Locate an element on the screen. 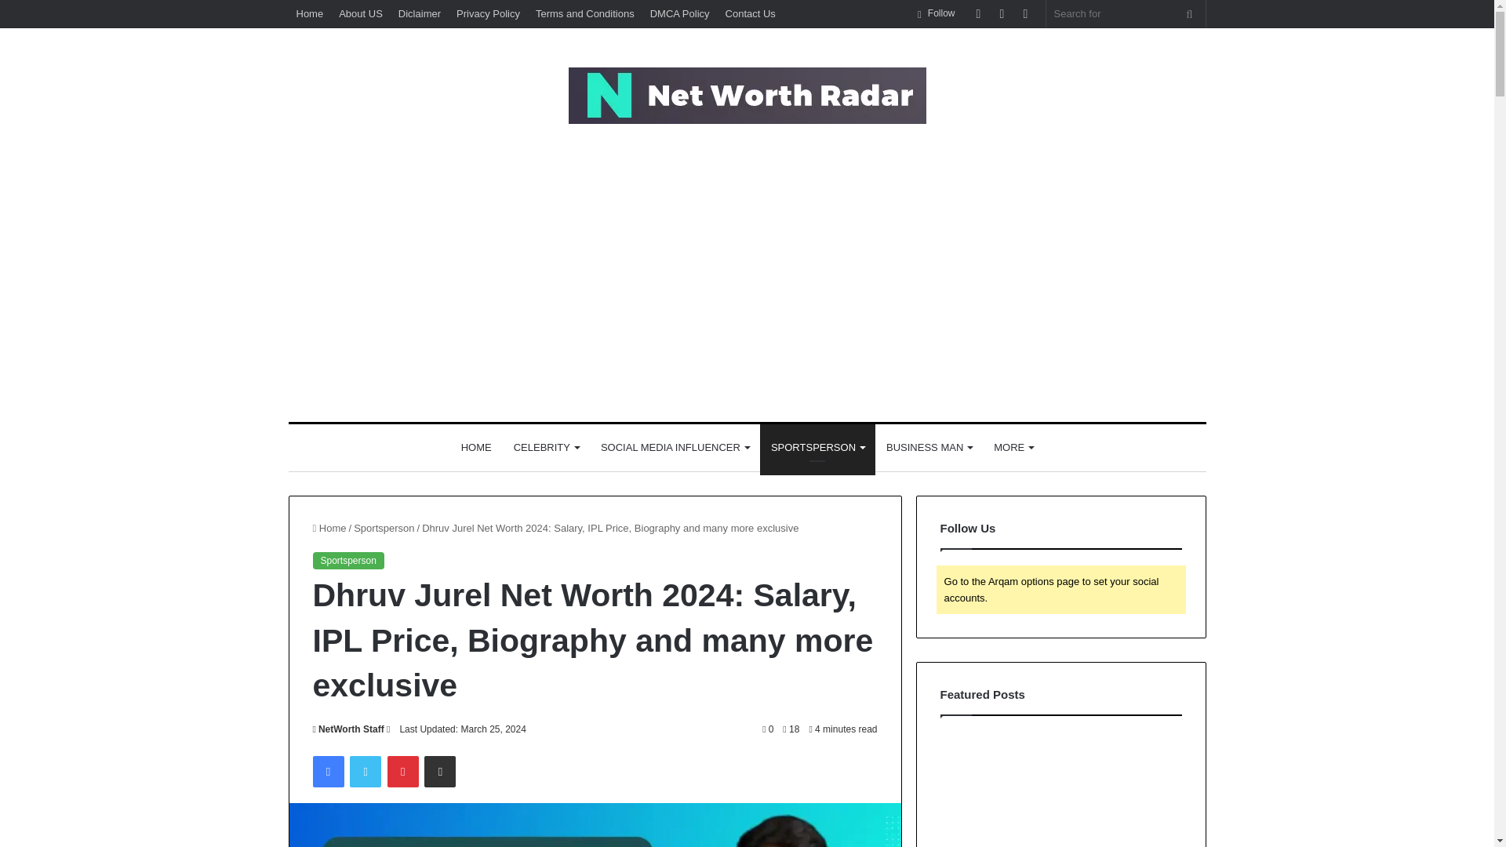 This screenshot has height=847, width=1506. Contact Us is located at coordinates (750, 13).